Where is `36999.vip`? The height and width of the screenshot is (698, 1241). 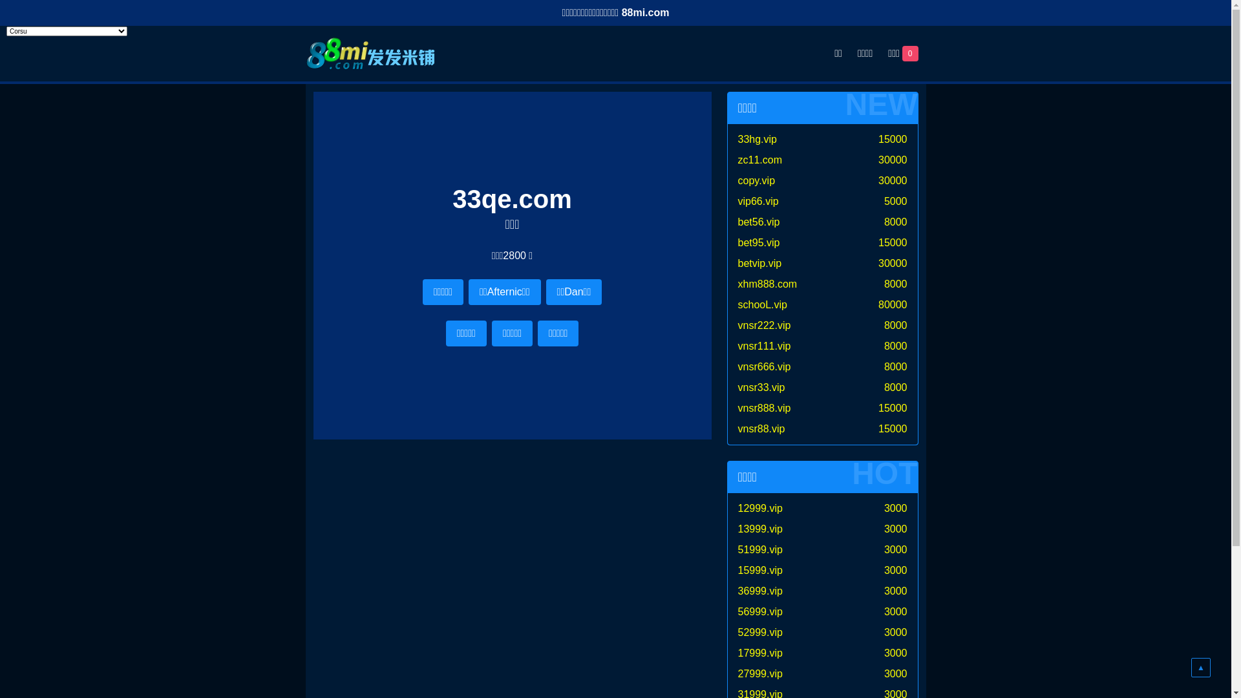 36999.vip is located at coordinates (760, 591).